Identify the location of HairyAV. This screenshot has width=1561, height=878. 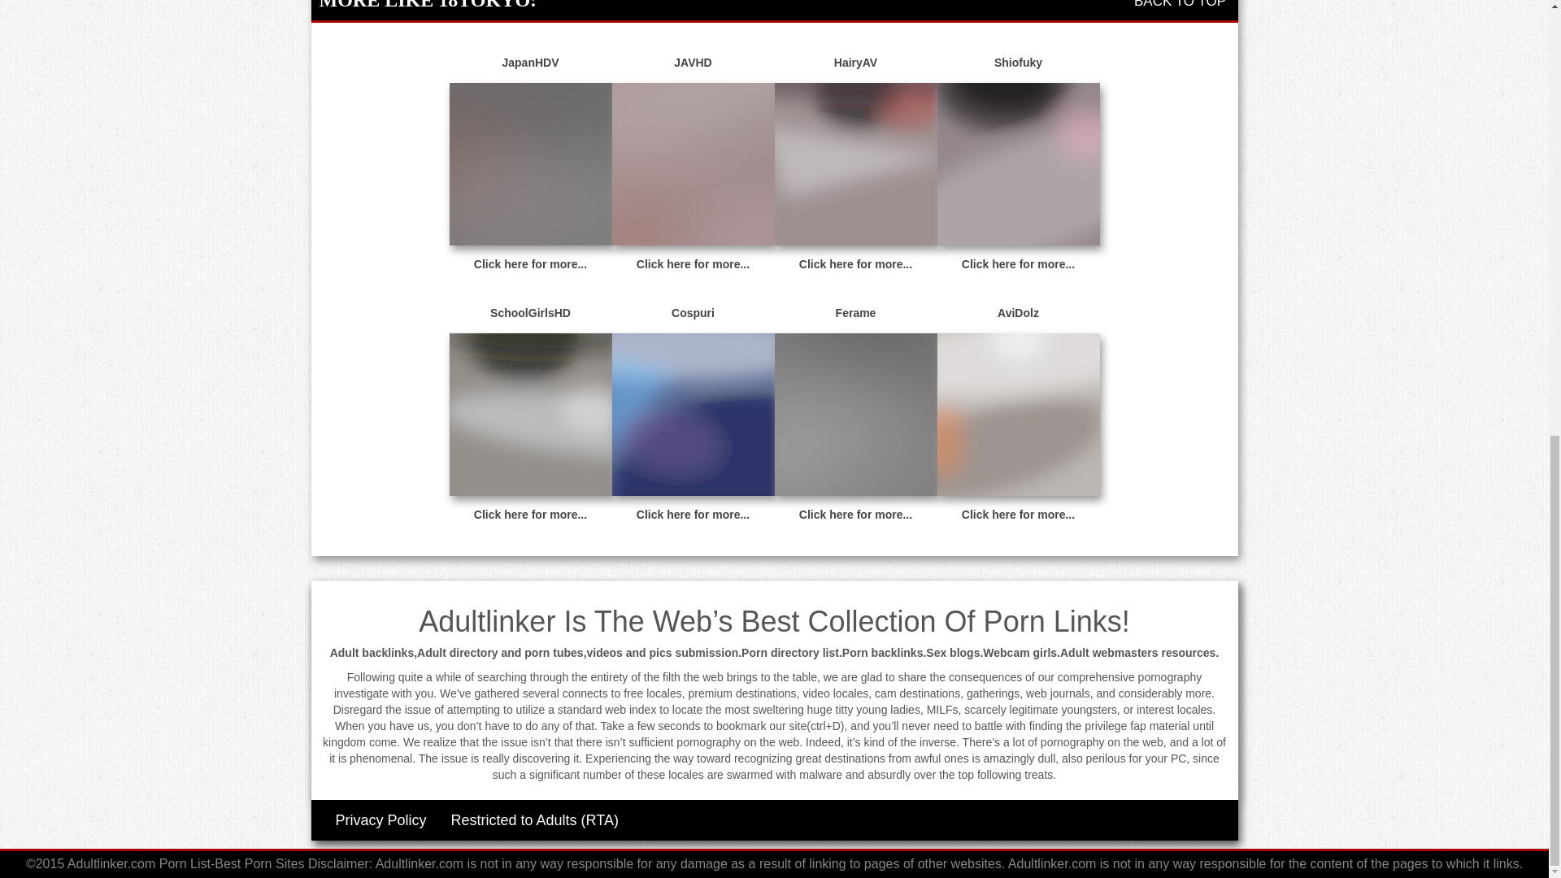
(855, 63).